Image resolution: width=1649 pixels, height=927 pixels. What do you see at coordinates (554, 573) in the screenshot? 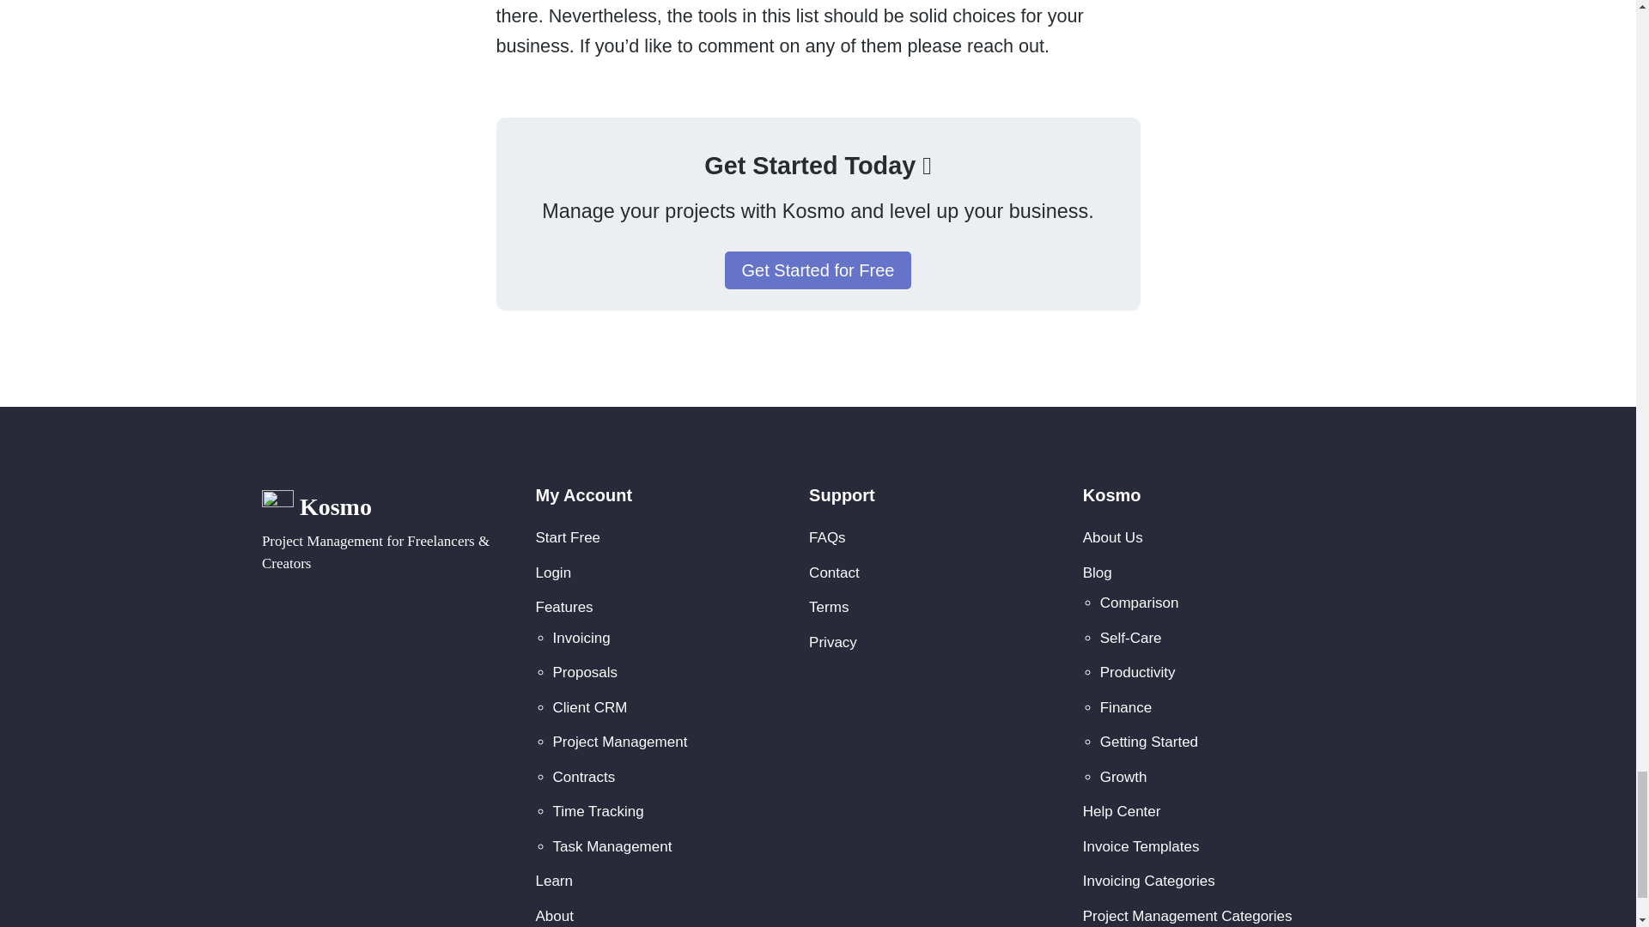
I see `Login` at bounding box center [554, 573].